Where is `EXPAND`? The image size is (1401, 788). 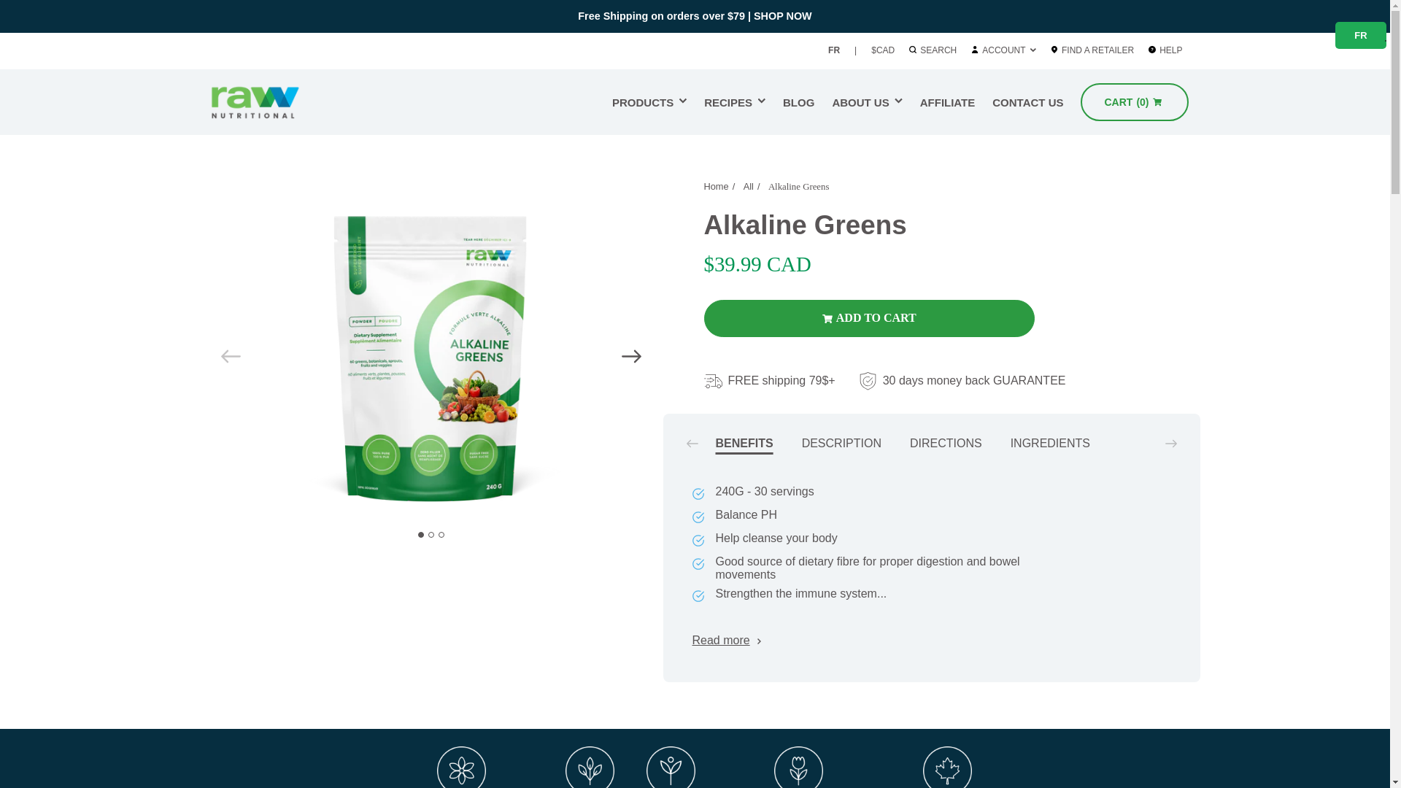
EXPAND is located at coordinates (1360, 36).